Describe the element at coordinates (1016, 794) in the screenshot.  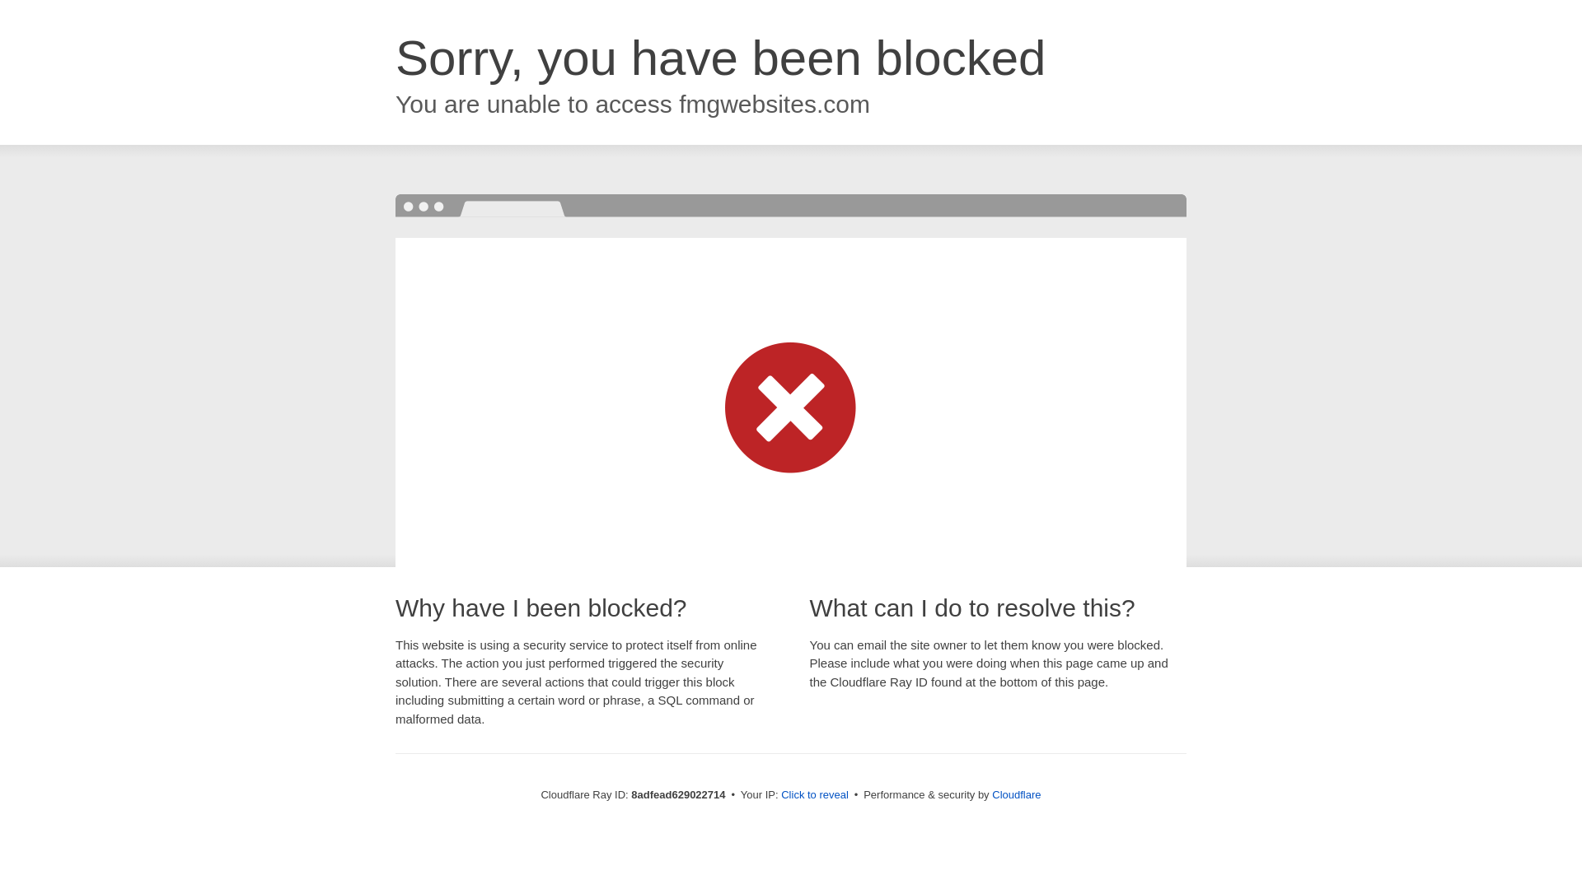
I see `Cloudflare` at that location.